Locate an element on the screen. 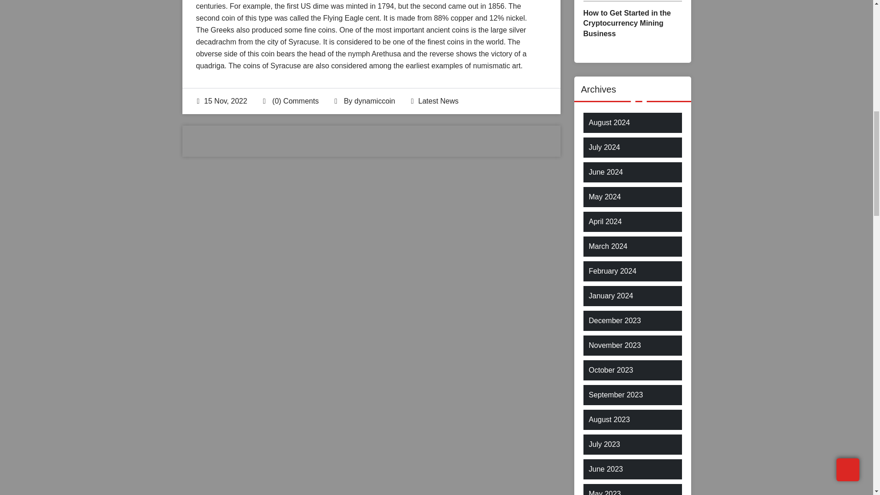  March 2024 is located at coordinates (608, 246).